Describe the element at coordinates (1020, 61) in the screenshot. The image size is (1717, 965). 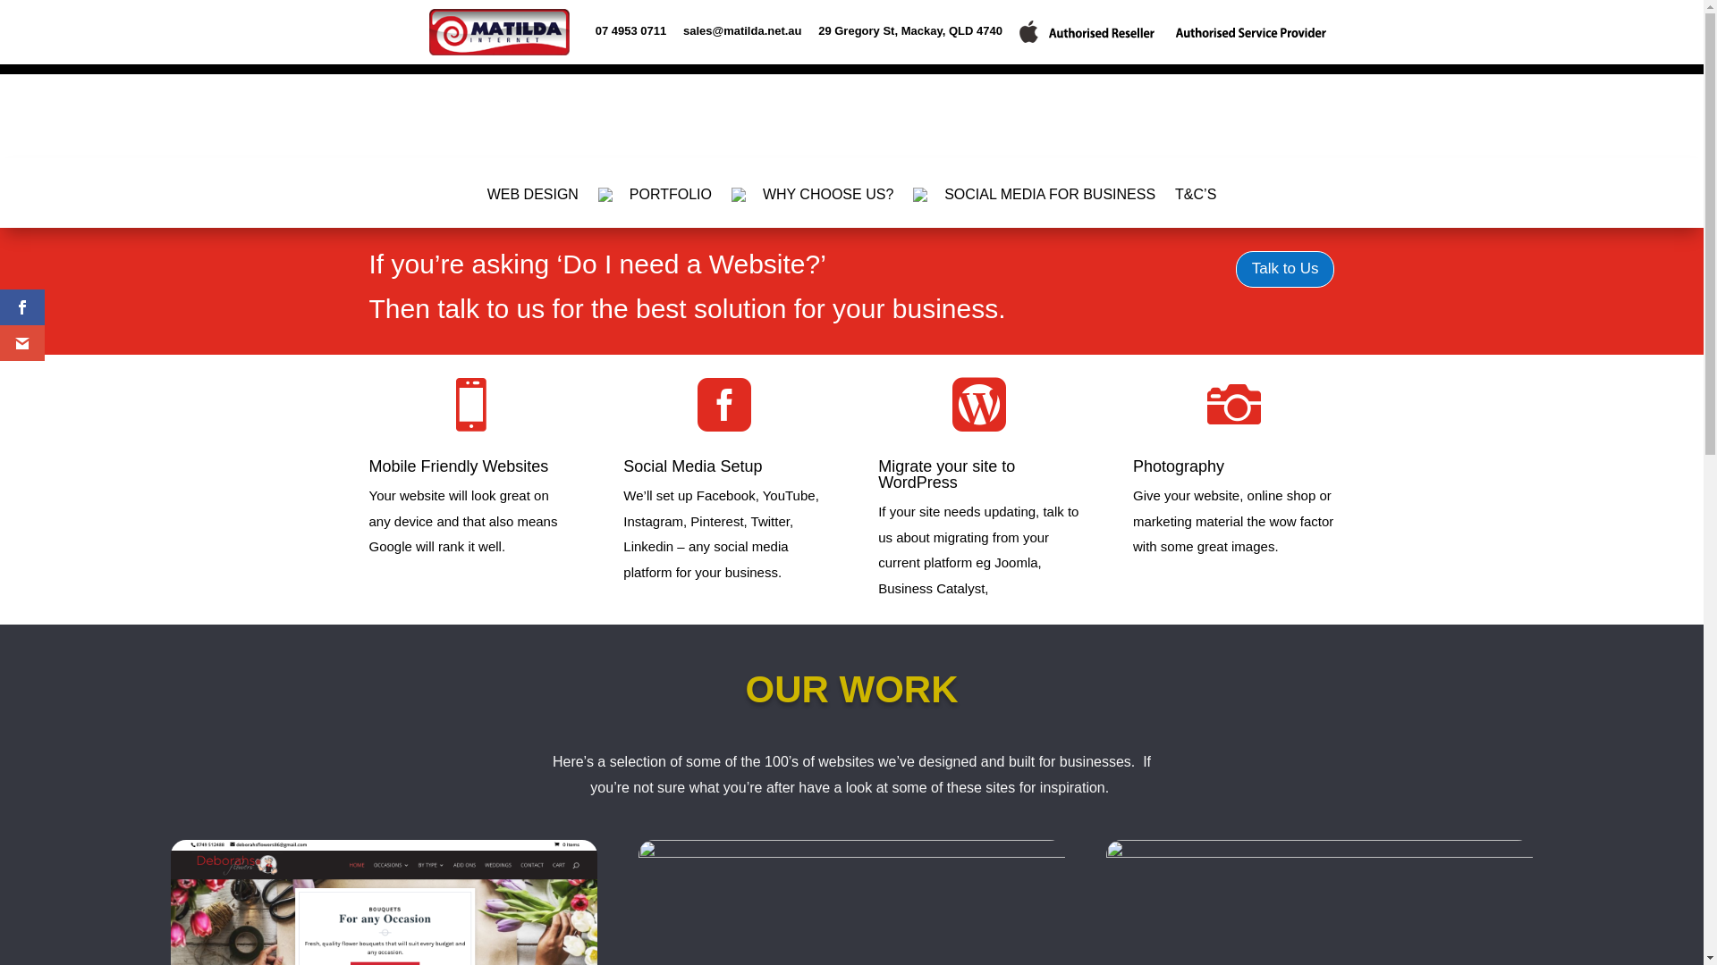
I see `Contact` at that location.